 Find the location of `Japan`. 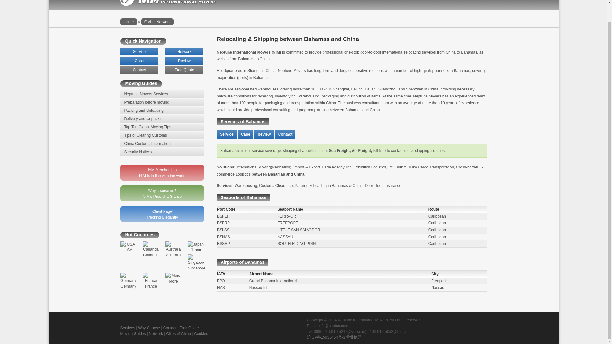

Japan is located at coordinates (196, 247).